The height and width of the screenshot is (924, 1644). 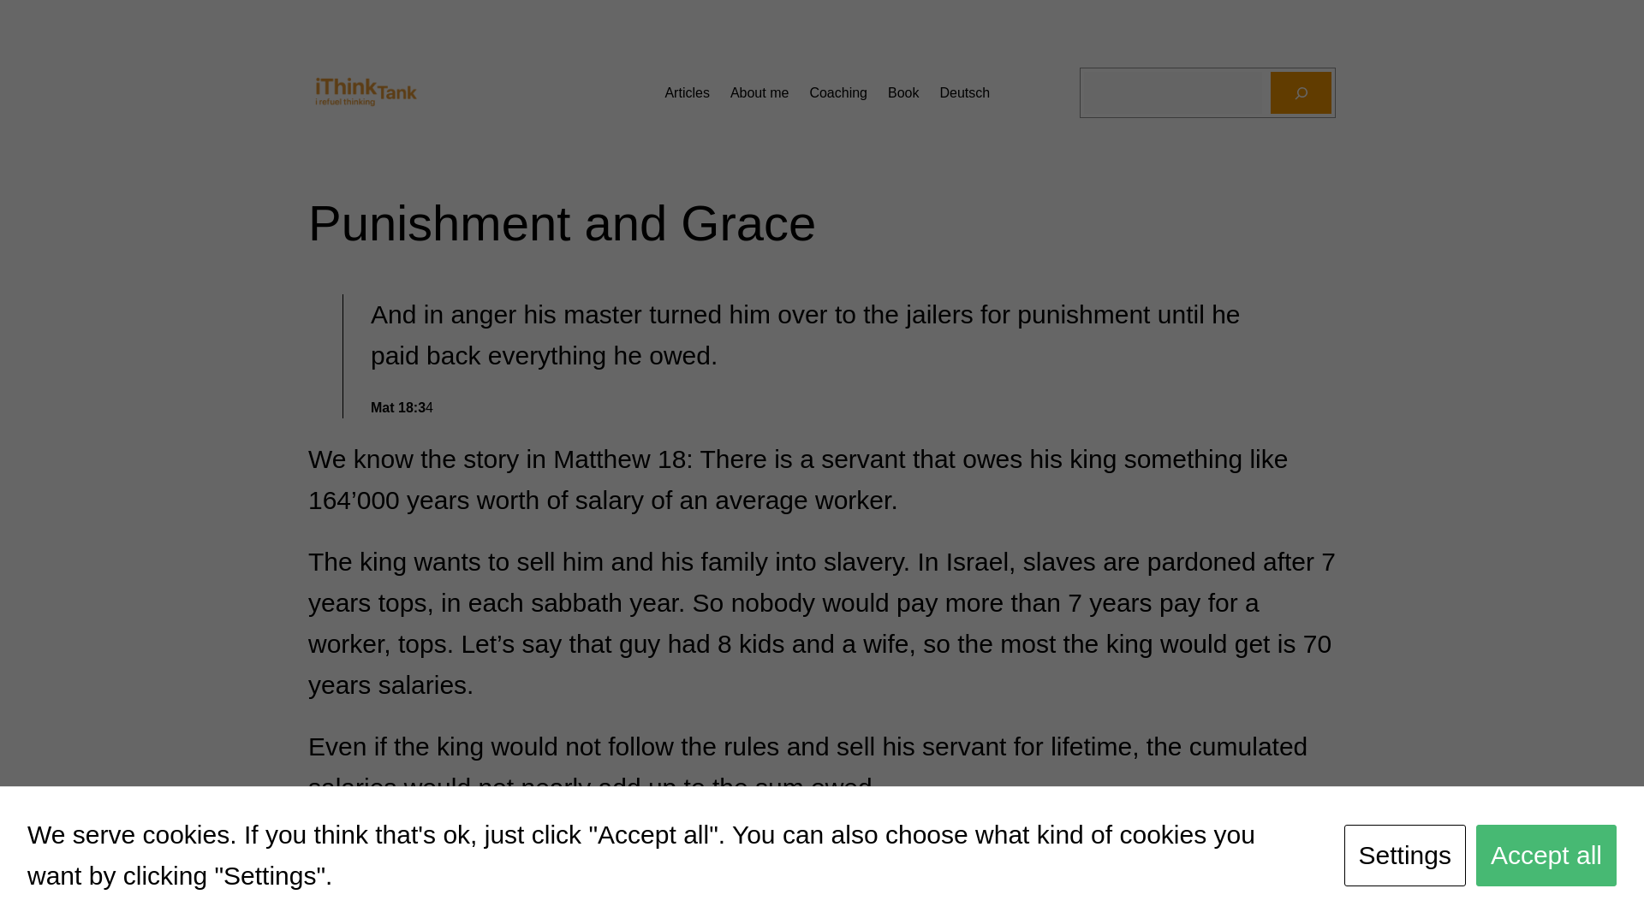 I want to click on Settings, so click(x=1405, y=856).